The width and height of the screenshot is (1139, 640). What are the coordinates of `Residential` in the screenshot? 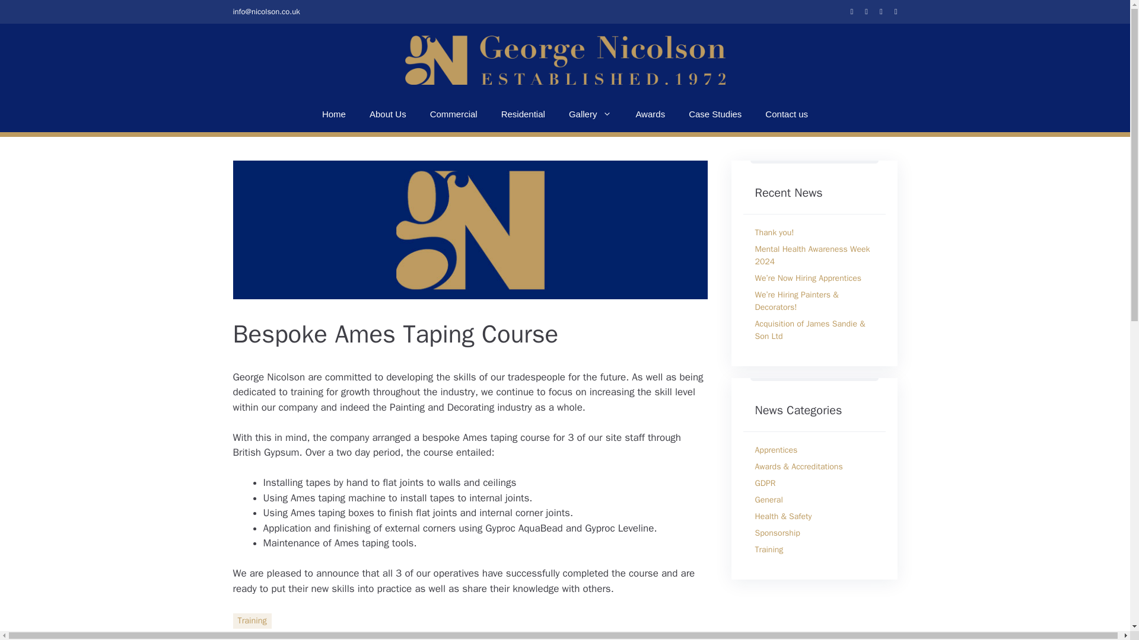 It's located at (523, 114).